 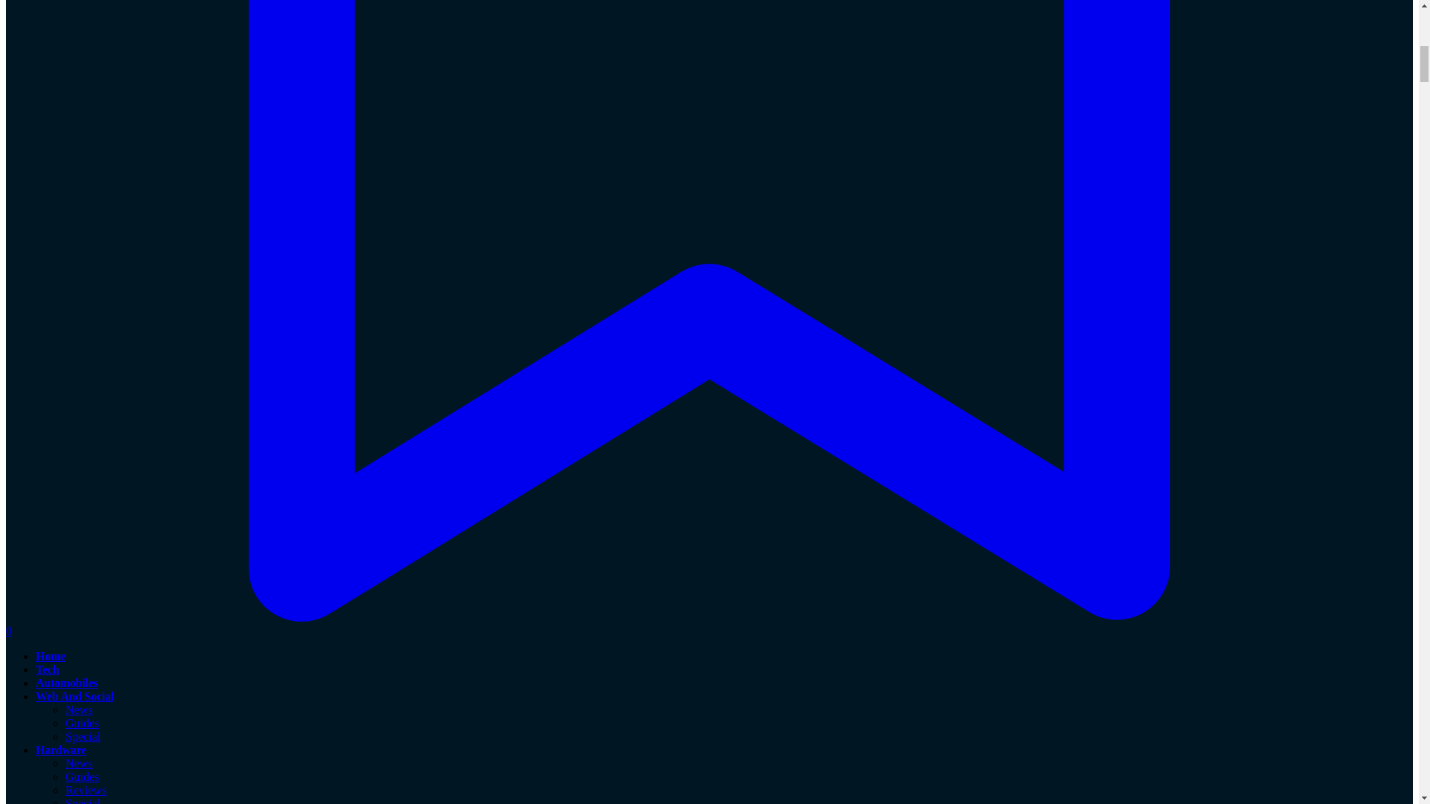 I want to click on Hardware, so click(x=61, y=750).